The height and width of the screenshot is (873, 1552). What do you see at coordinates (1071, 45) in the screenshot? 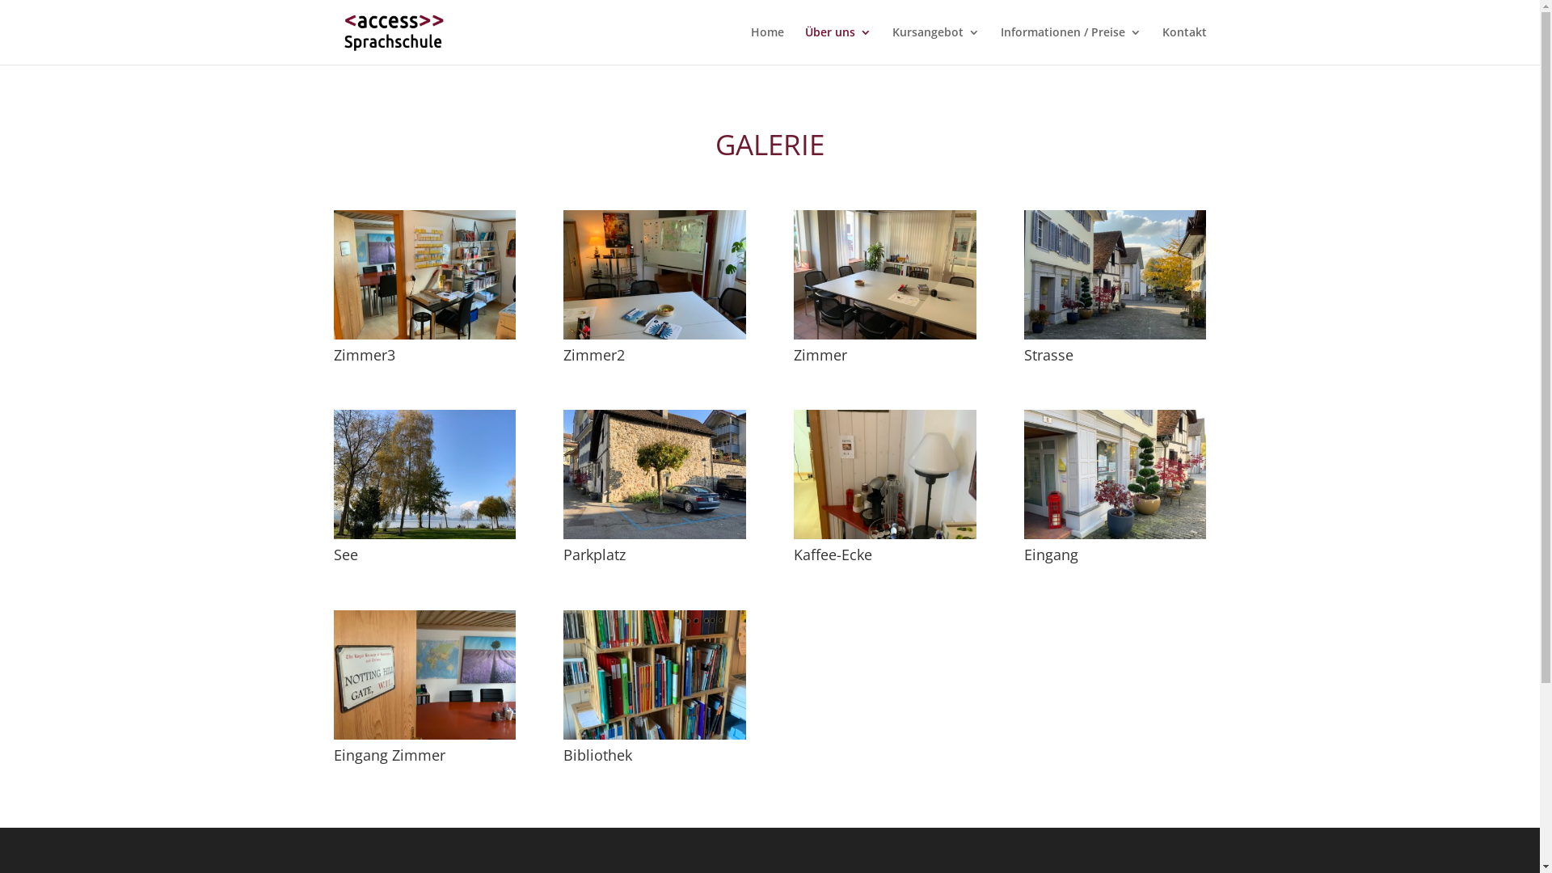
I see `Informationen / Preise` at bounding box center [1071, 45].